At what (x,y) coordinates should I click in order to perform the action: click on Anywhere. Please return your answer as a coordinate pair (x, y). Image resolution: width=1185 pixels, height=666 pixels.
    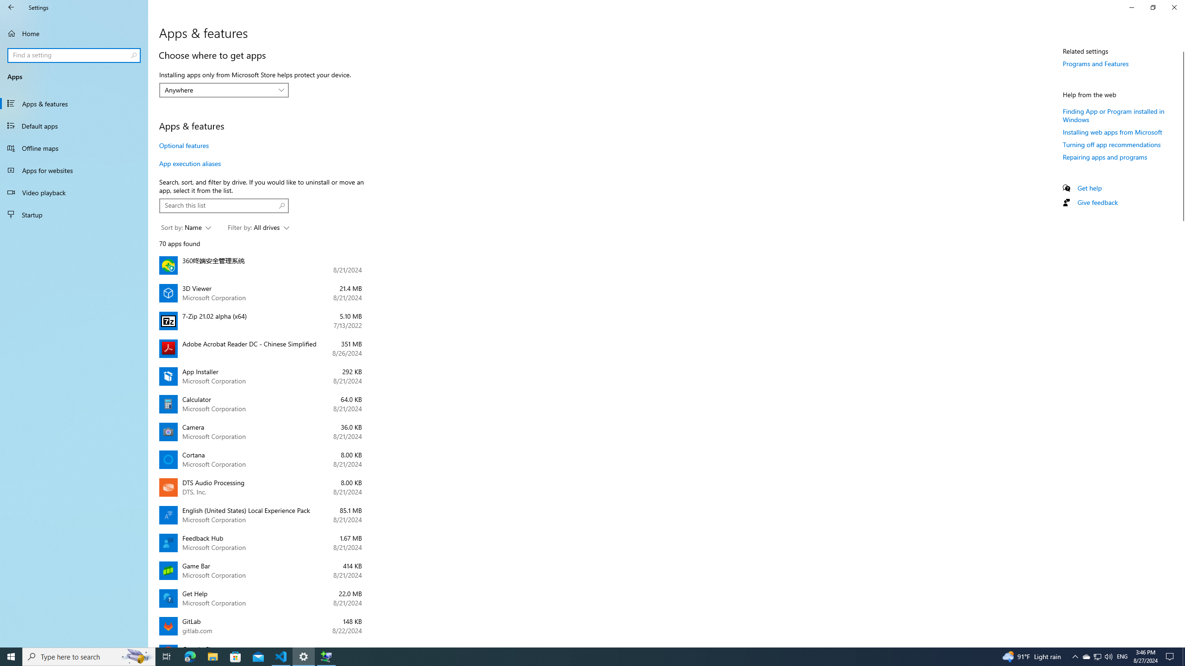
    Looking at the image, I should click on (219, 90).